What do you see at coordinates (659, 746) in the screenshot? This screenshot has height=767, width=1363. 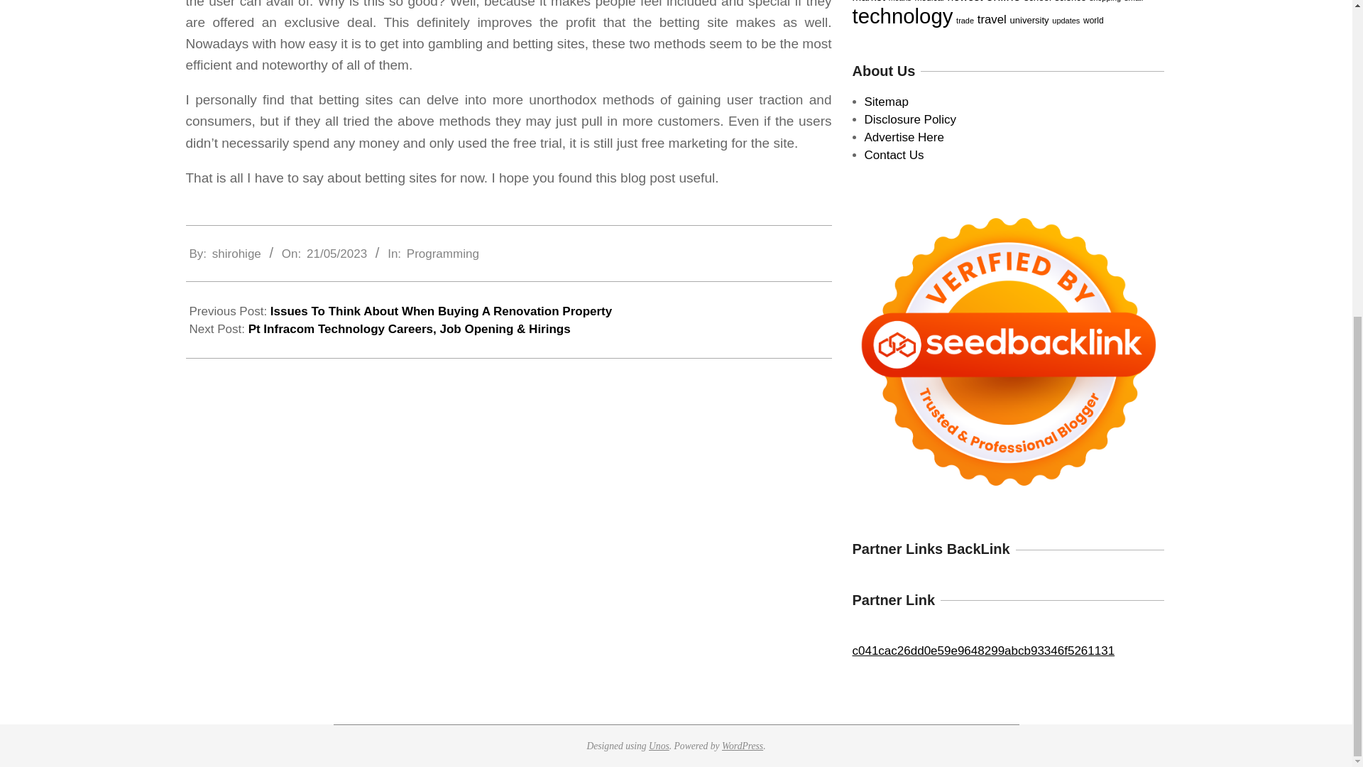 I see `Unos WordPress Theme` at bounding box center [659, 746].